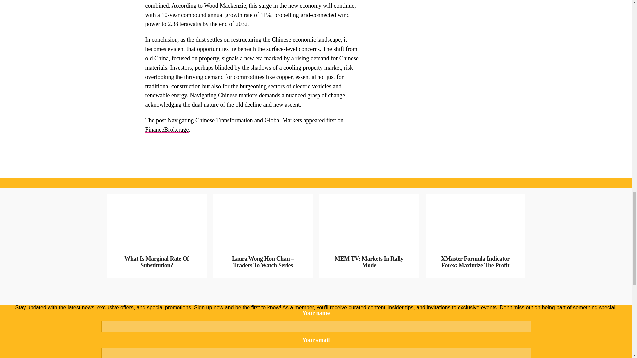 The height and width of the screenshot is (358, 637). Describe the element at coordinates (234, 120) in the screenshot. I see `Navigating Chinese Transformation and Global Markets` at that location.